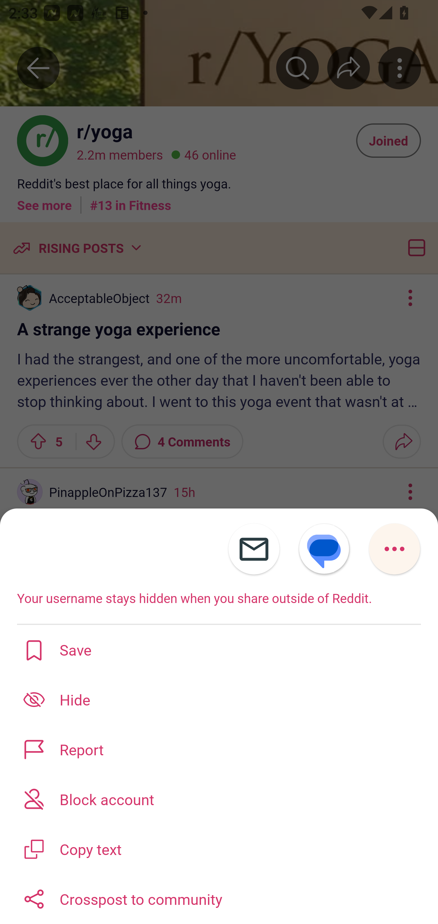  Describe the element at coordinates (324, 549) in the screenshot. I see `SMS` at that location.